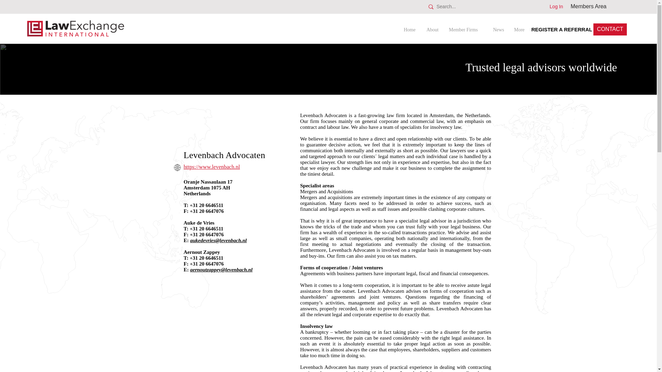 The height and width of the screenshot is (372, 662). What do you see at coordinates (412, 27) in the screenshot?
I see `Home` at bounding box center [412, 27].